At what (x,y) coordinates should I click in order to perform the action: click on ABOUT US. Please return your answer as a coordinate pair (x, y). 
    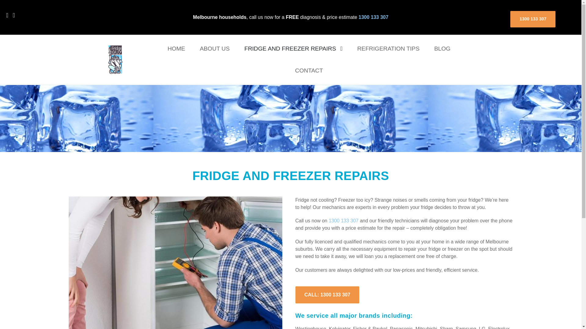
    Looking at the image, I should click on (215, 49).